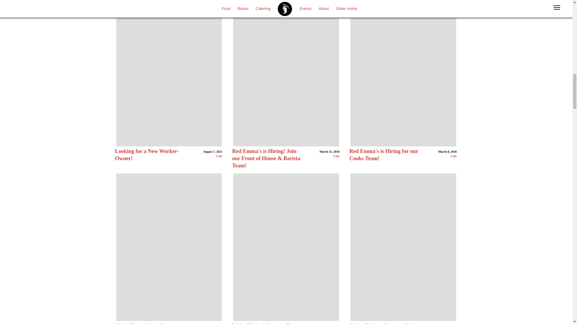 The image size is (577, 324). Describe the element at coordinates (383, 154) in the screenshot. I see `Red Emma's is Hiring for our Cooks Team!` at that location.